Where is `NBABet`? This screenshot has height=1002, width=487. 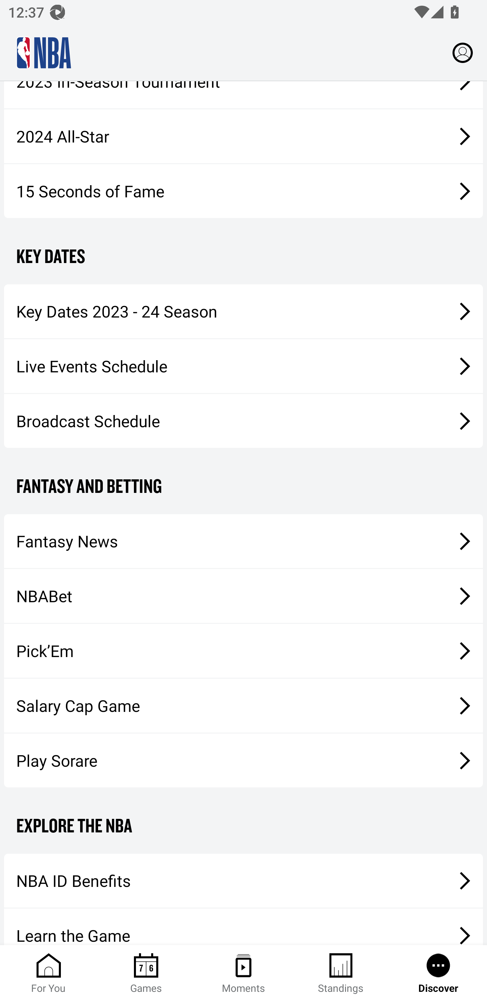 NBABet is located at coordinates (243, 596).